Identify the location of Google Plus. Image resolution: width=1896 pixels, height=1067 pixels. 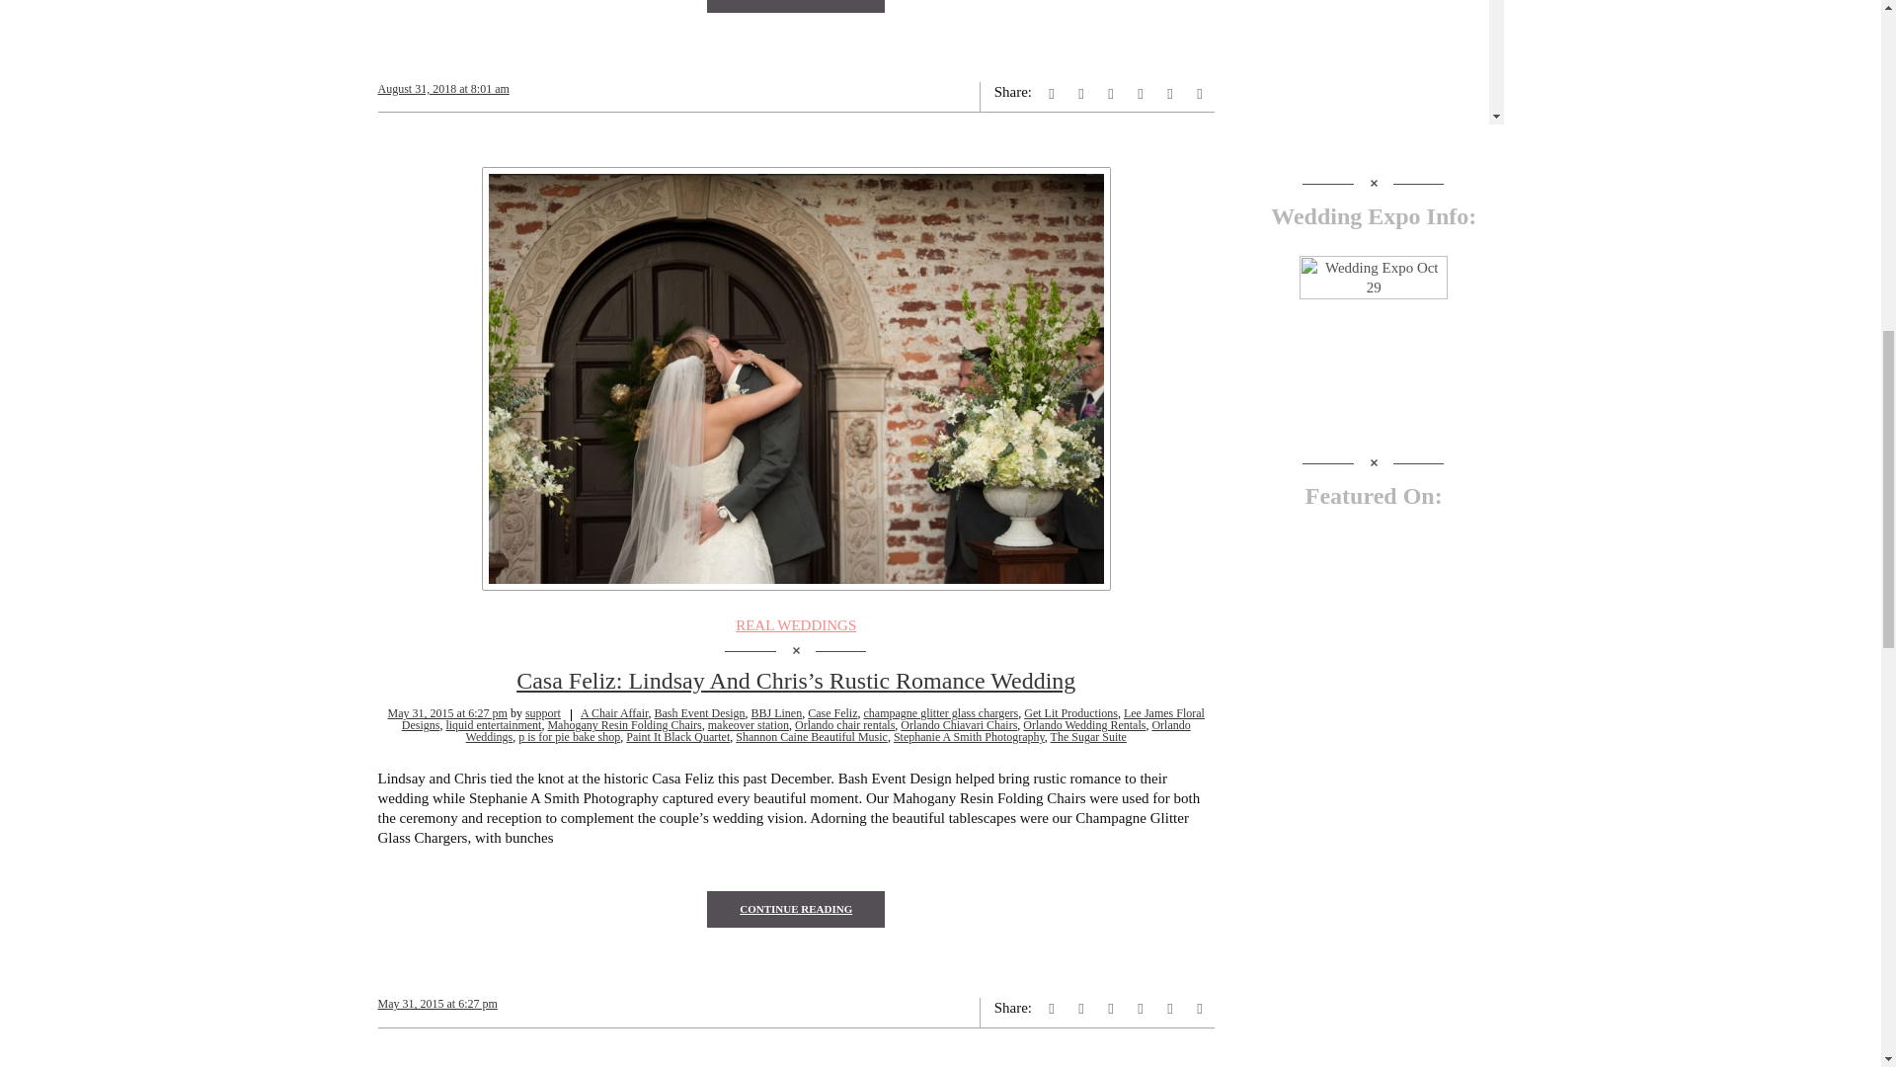
(1080, 92).